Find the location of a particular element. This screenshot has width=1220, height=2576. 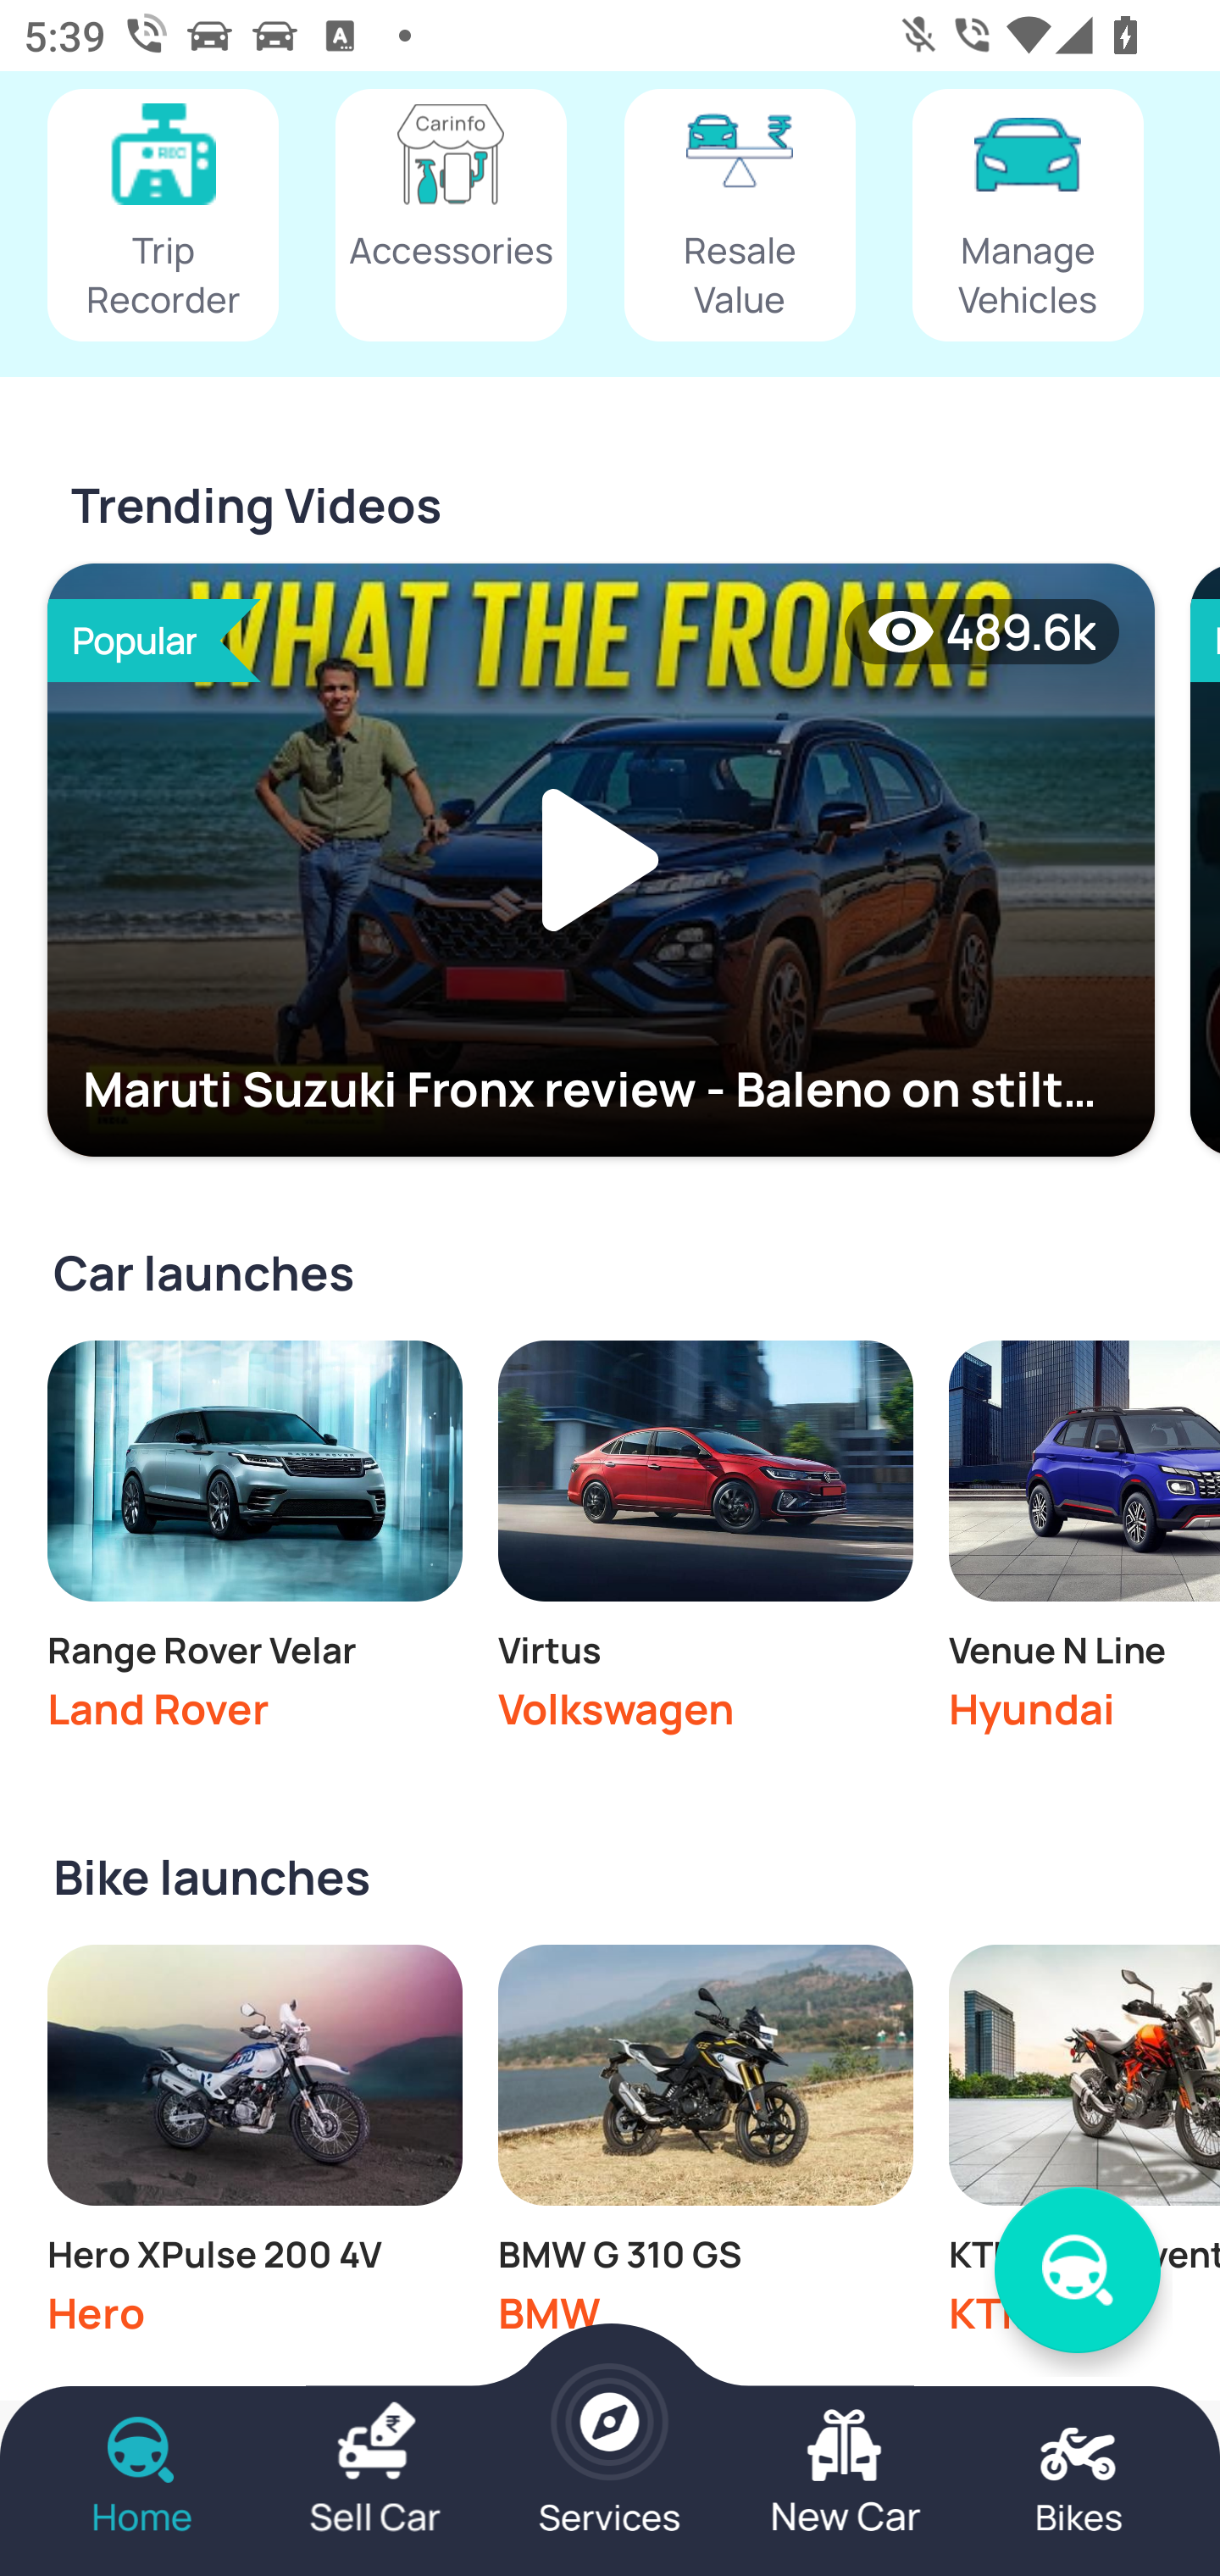

Manage
Vehicles is located at coordinates (1029, 216).